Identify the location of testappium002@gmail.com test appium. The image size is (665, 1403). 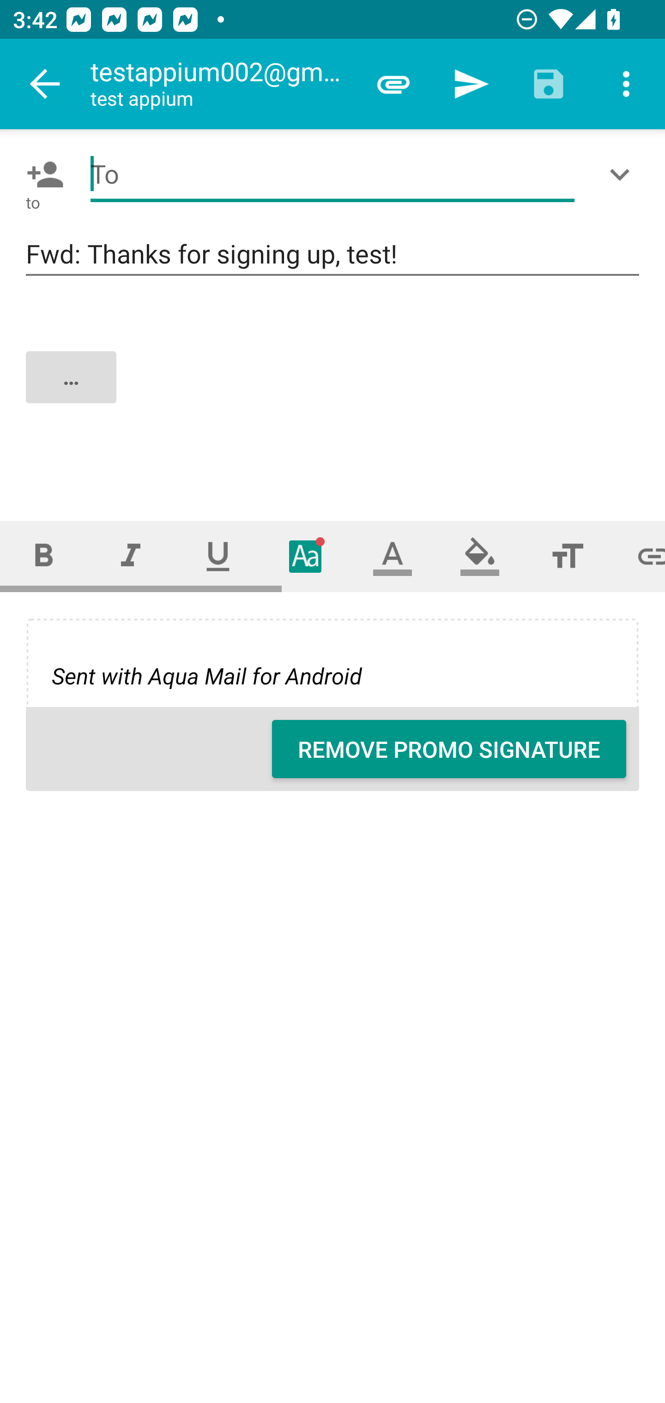
(222, 84).